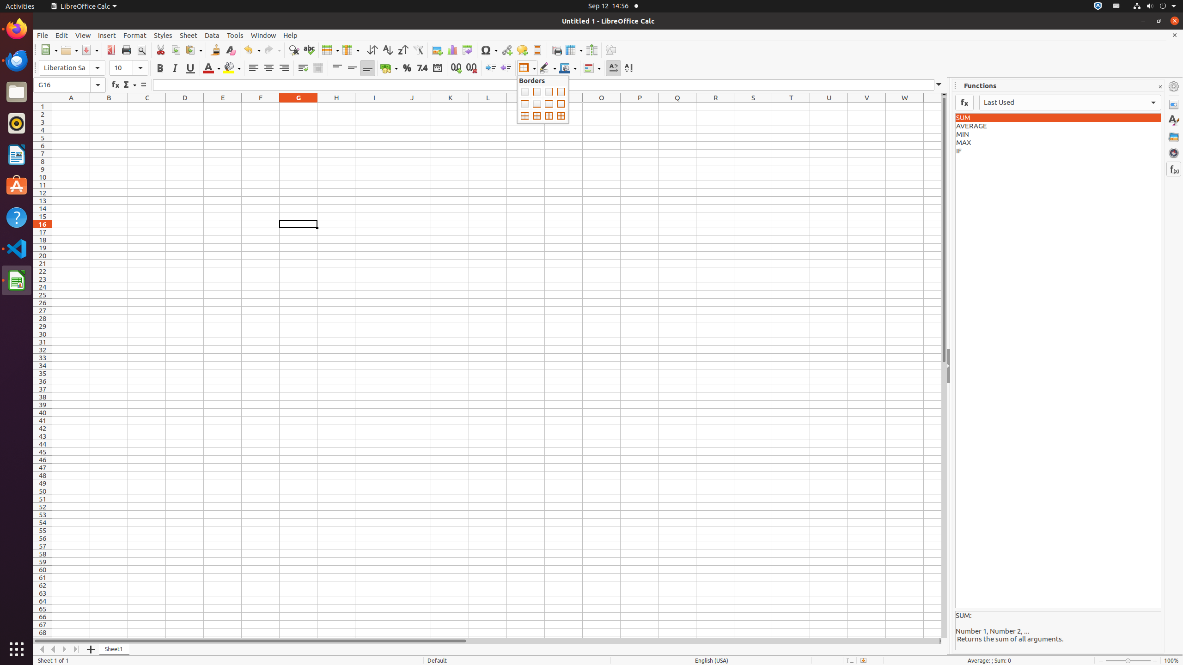 This screenshot has width=1183, height=665. What do you see at coordinates (72, 68) in the screenshot?
I see `Font Name` at bounding box center [72, 68].